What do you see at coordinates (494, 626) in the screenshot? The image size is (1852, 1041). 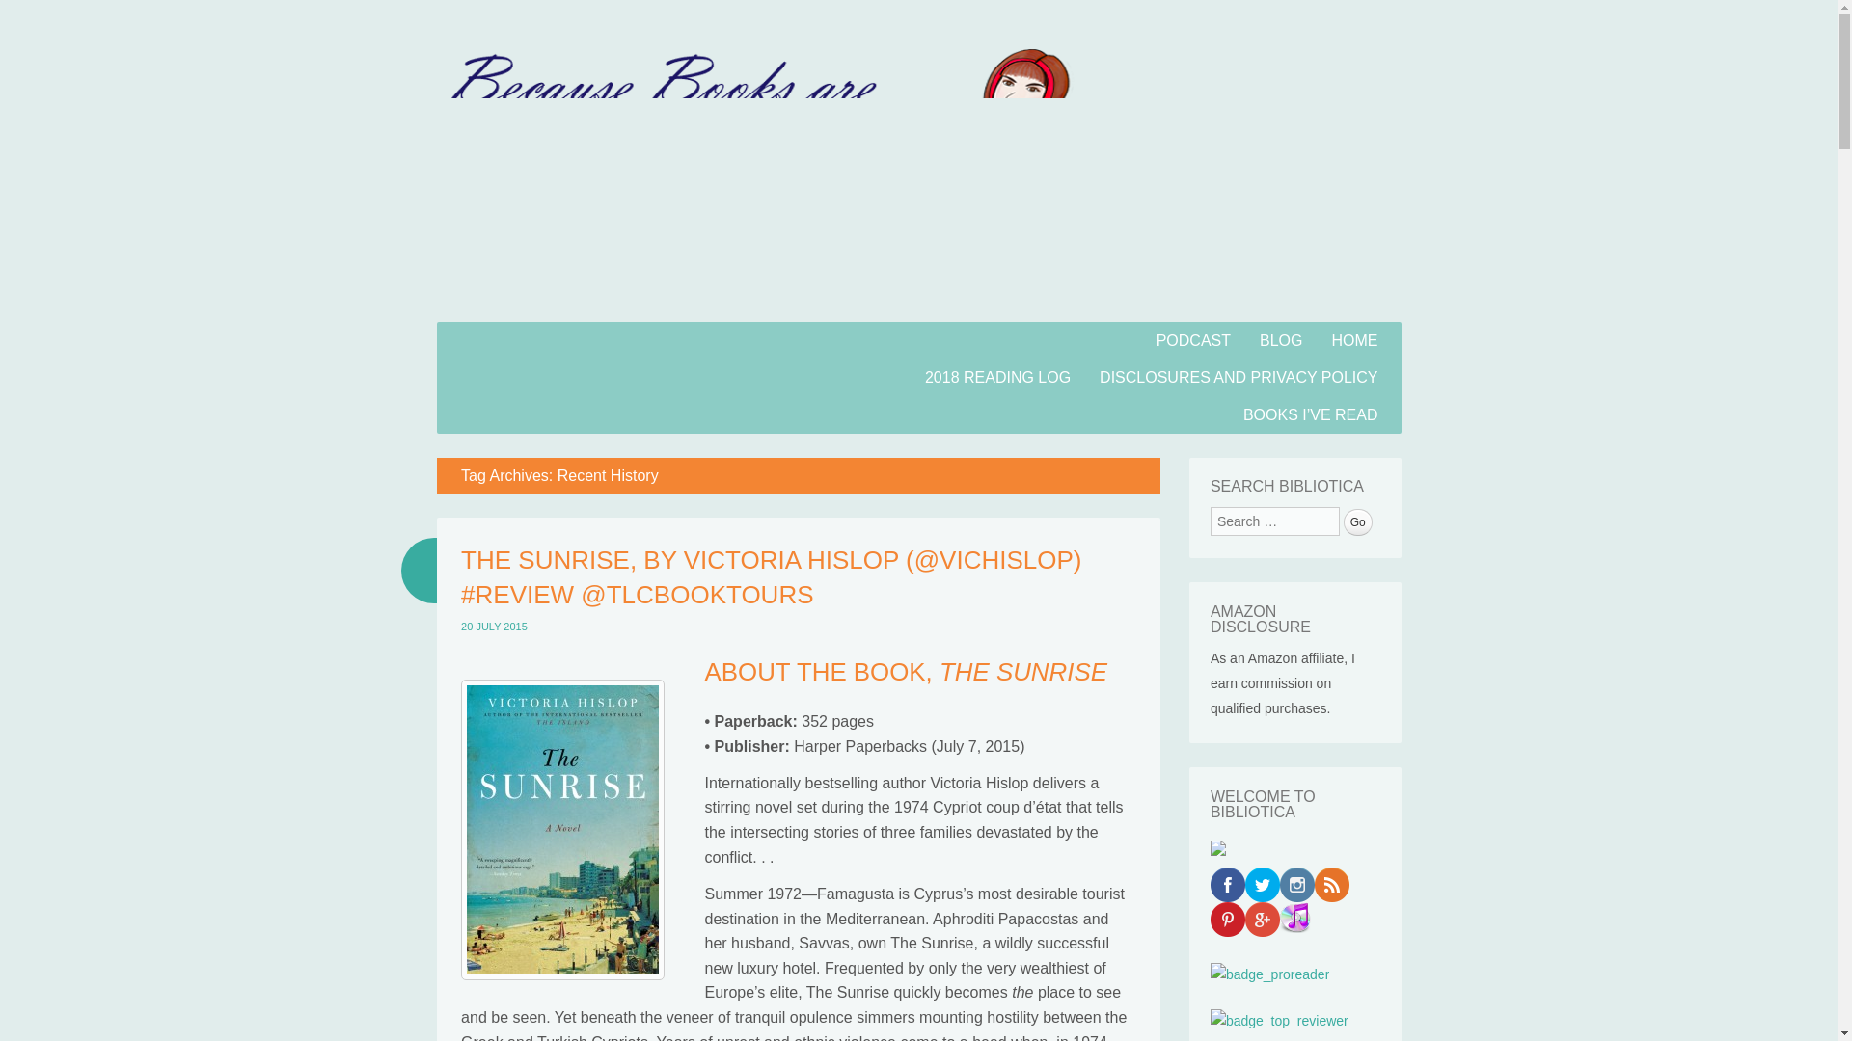 I see `20 JULY 2015` at bounding box center [494, 626].